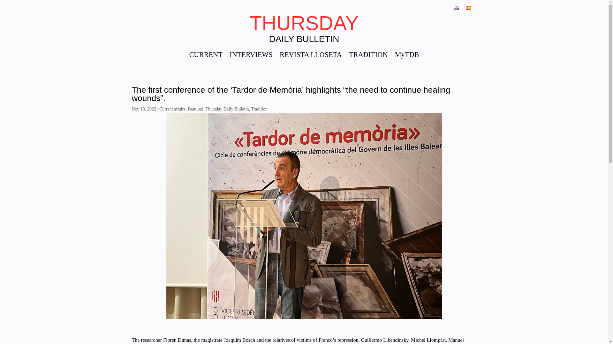 This screenshot has height=344, width=613. What do you see at coordinates (206, 56) in the screenshot?
I see `CURRENT` at bounding box center [206, 56].